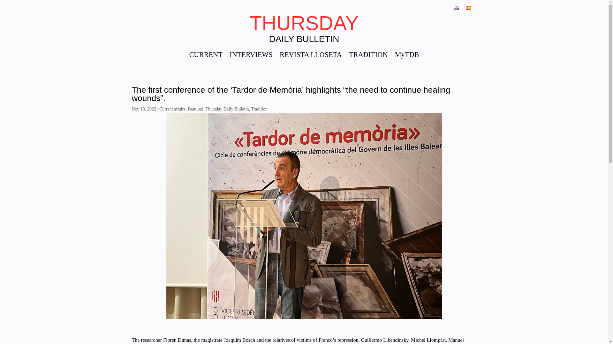 This screenshot has height=344, width=613. What do you see at coordinates (206, 56) in the screenshot?
I see `CURRENT` at bounding box center [206, 56].